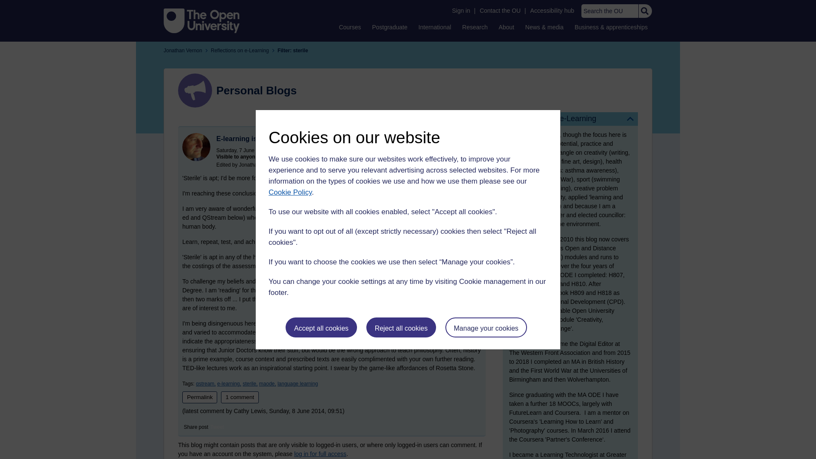 This screenshot has height=459, width=816. I want to click on Manage your cookies, so click(486, 327).